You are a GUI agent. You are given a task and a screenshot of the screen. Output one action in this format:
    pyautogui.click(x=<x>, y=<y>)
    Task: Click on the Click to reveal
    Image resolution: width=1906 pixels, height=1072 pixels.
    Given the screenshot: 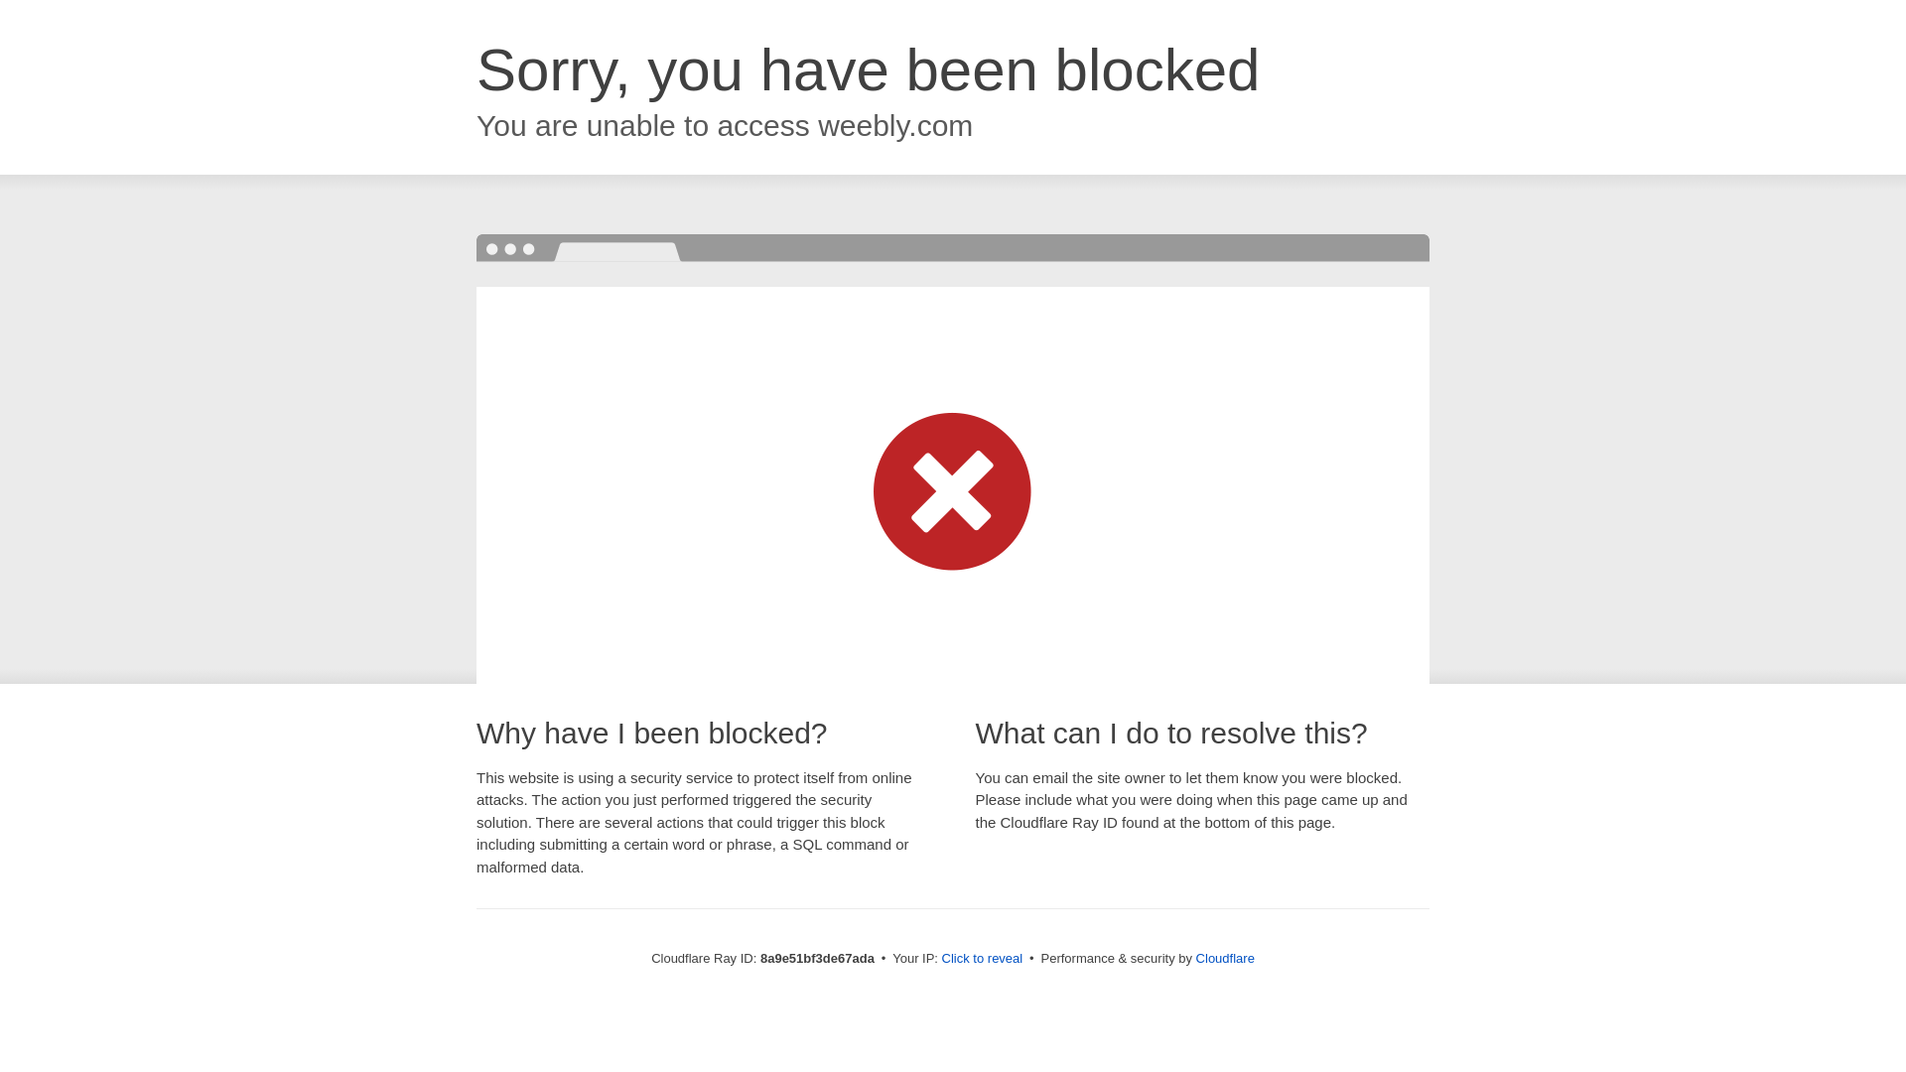 What is the action you would take?
    pyautogui.click(x=983, y=959)
    